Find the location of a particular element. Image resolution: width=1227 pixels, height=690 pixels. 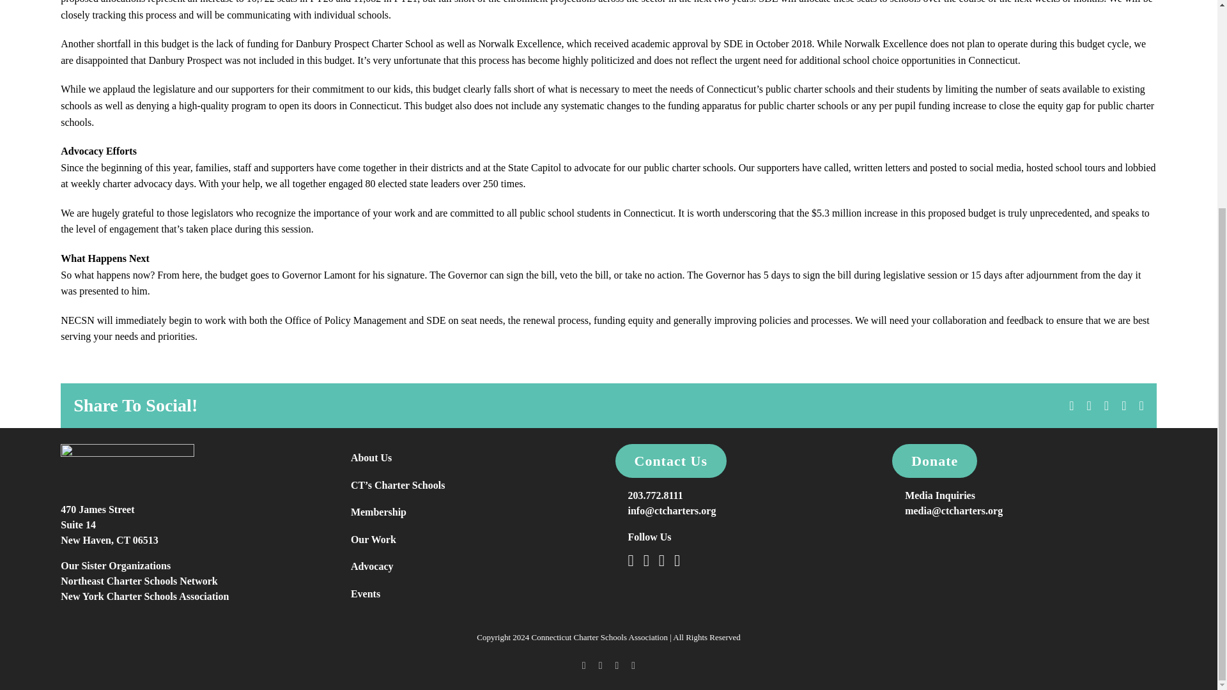

Facebook is located at coordinates (630, 560).